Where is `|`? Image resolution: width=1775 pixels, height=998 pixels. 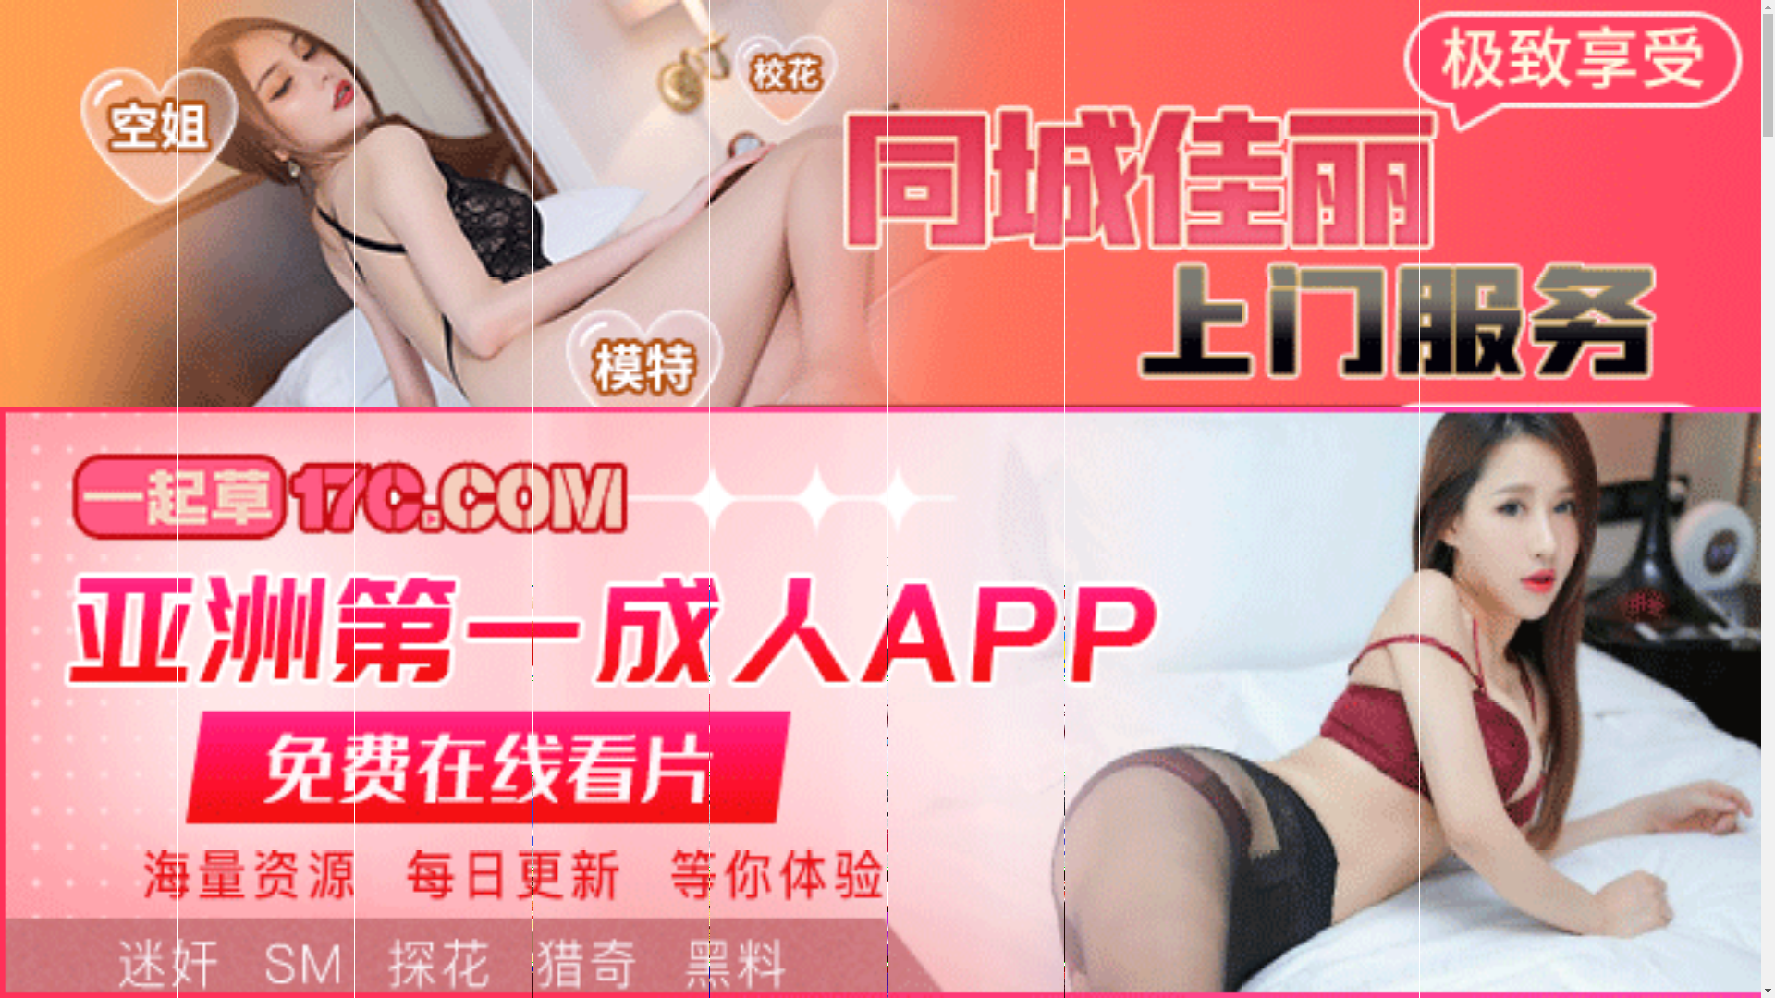 | is located at coordinates (597, 575).